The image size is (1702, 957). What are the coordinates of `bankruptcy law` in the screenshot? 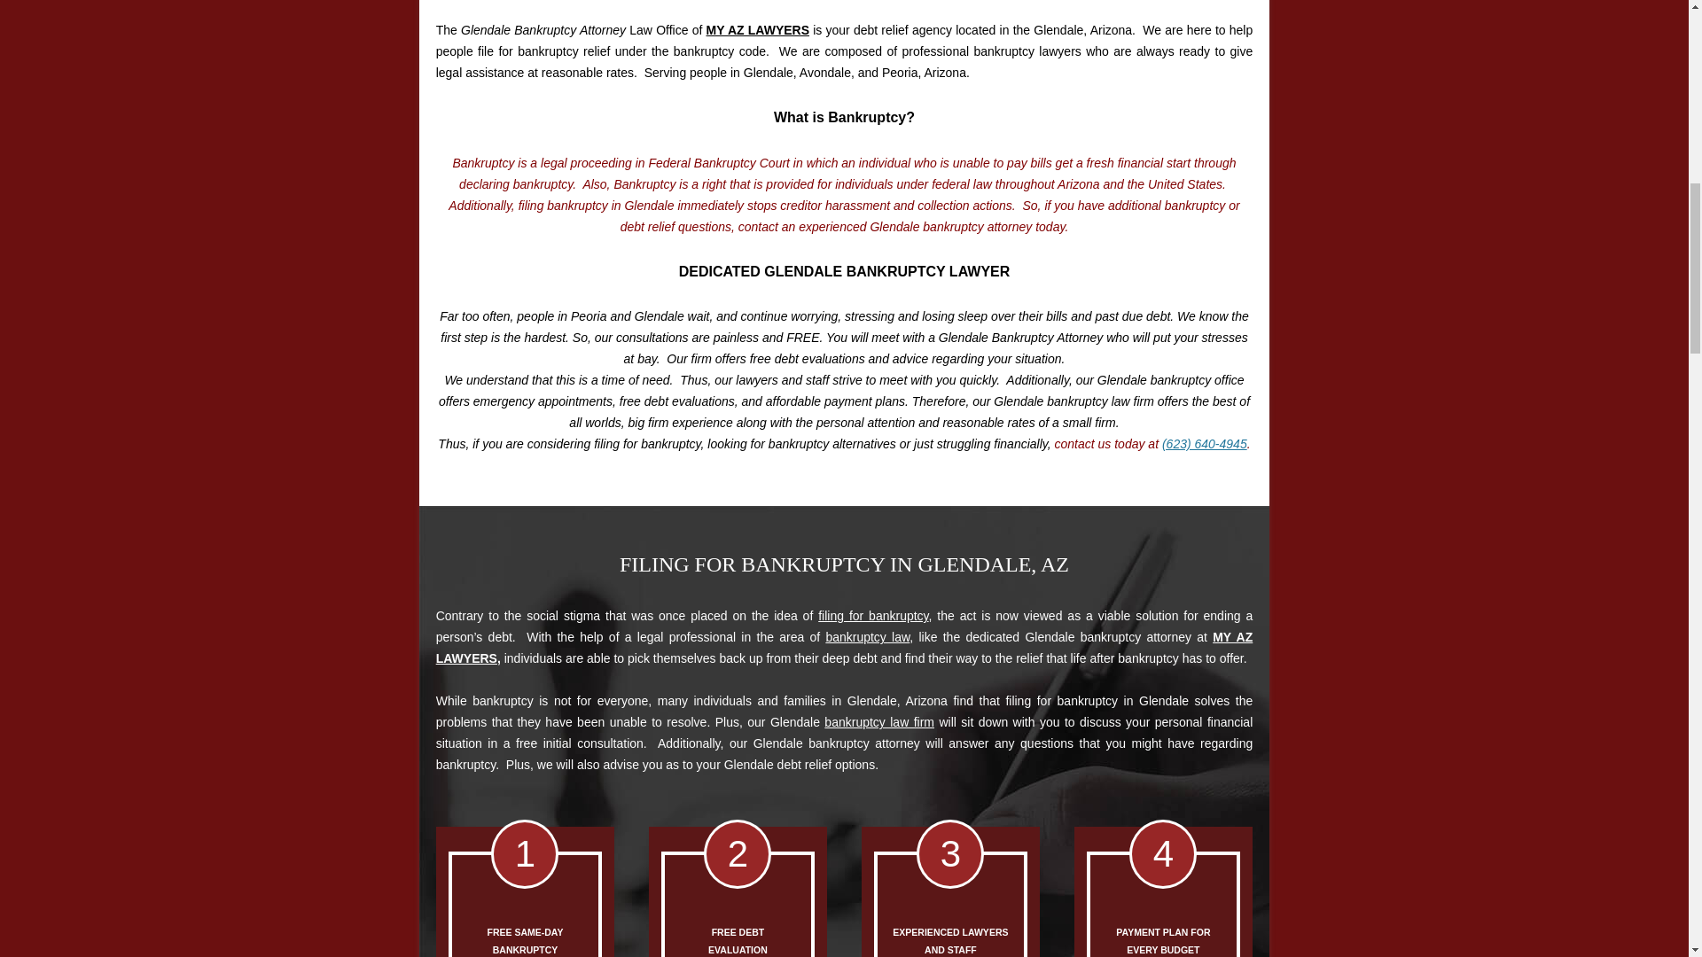 It's located at (867, 636).